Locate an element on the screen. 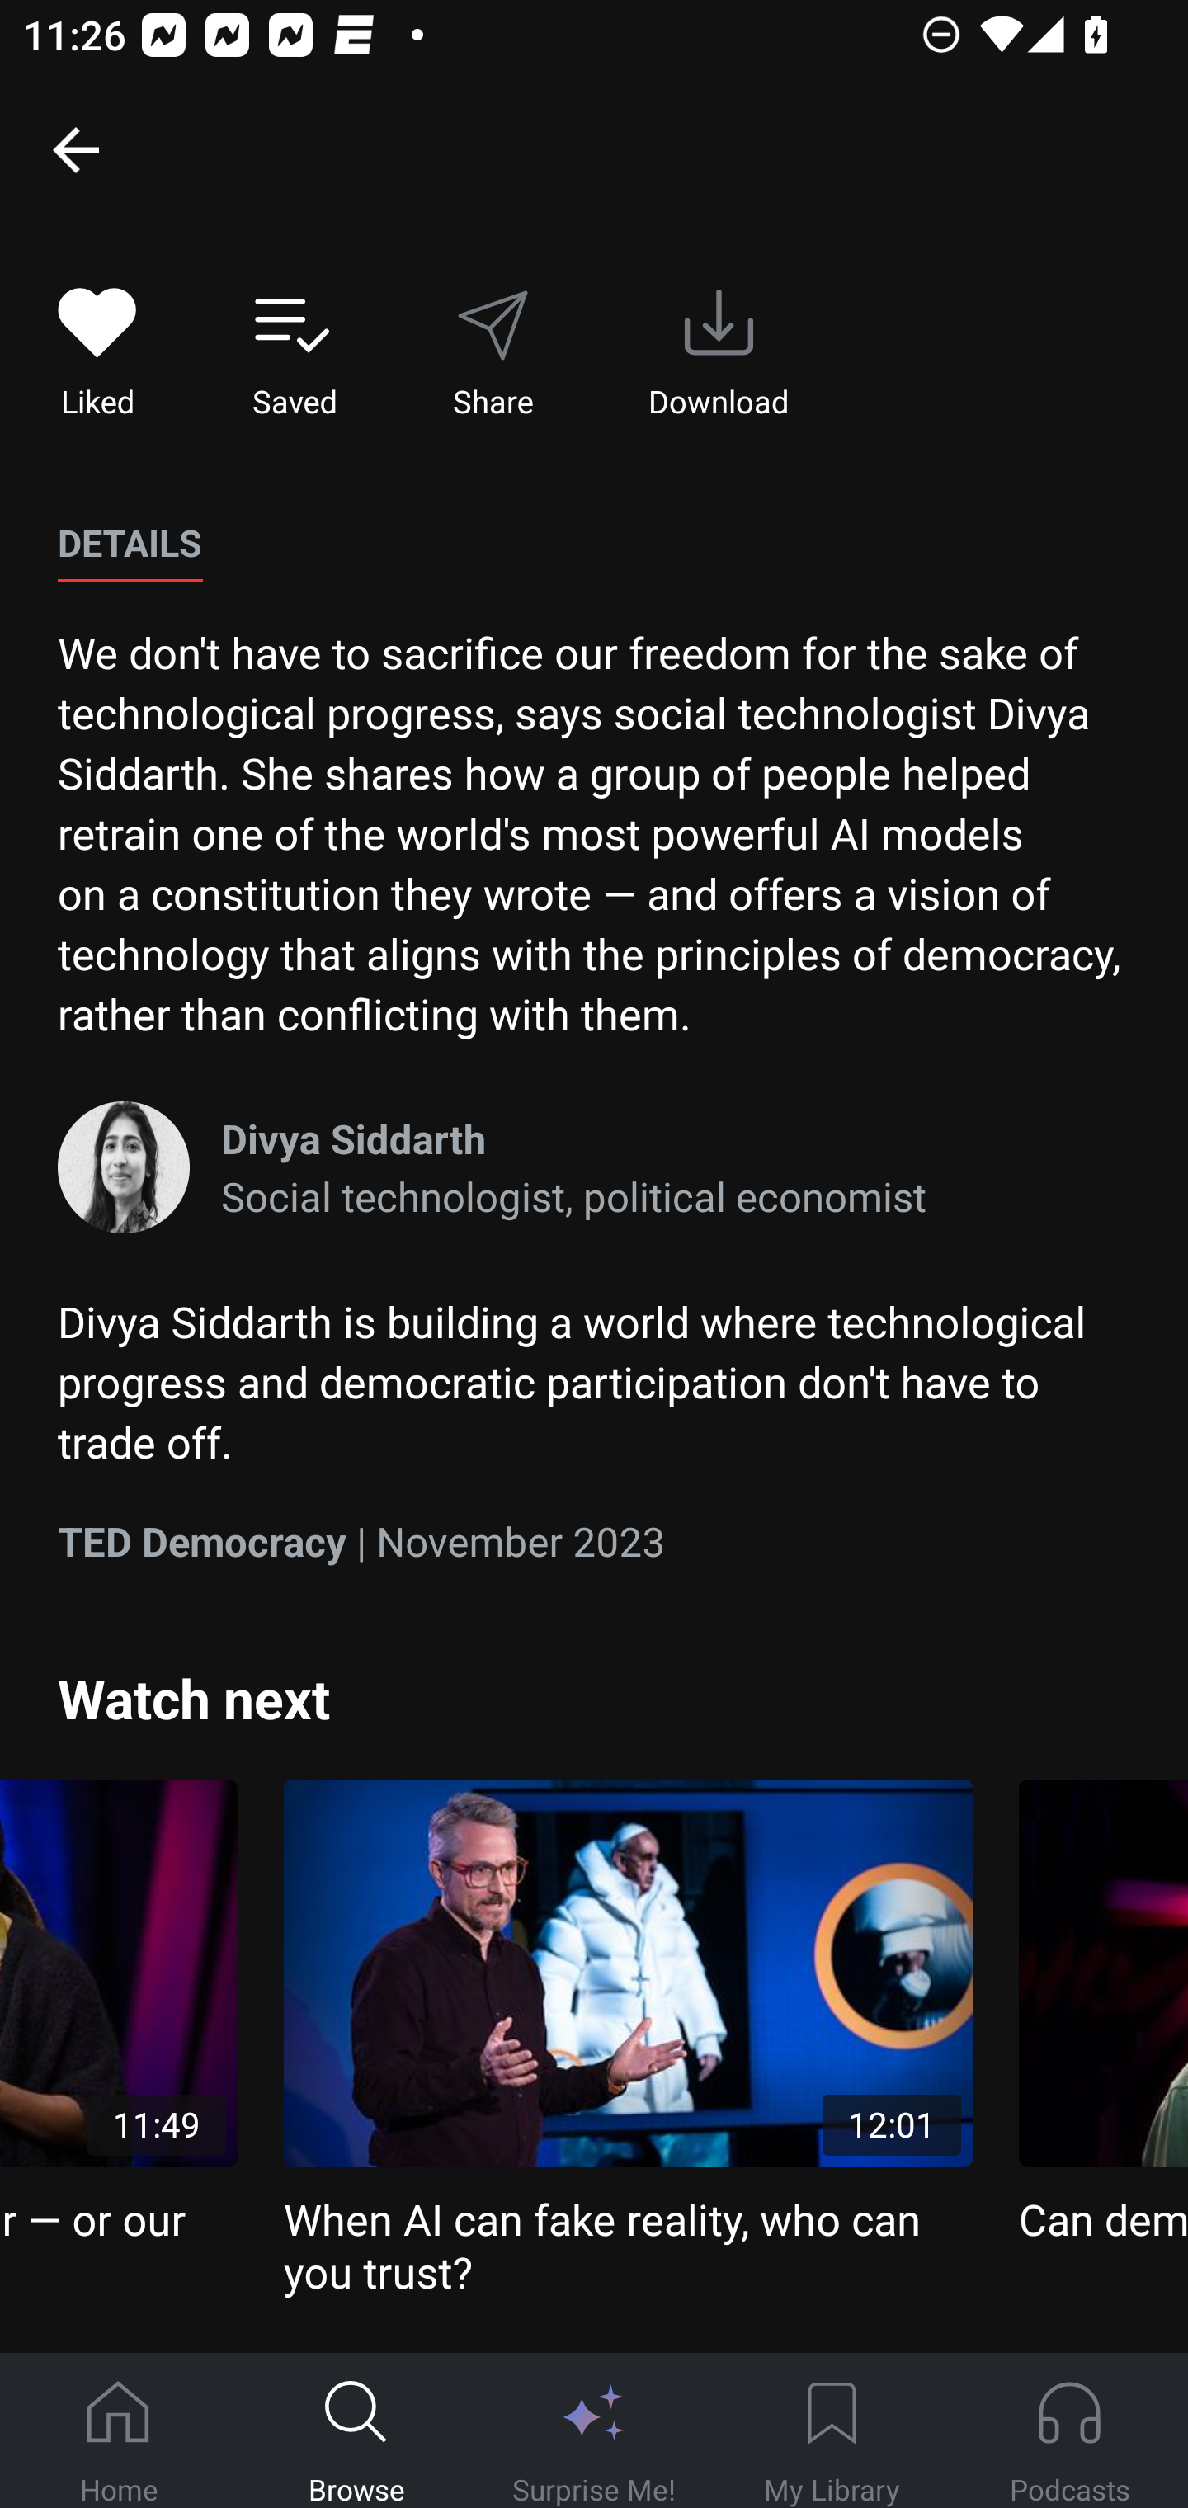 The height and width of the screenshot is (2508, 1188). Browse is located at coordinates (356, 2431).